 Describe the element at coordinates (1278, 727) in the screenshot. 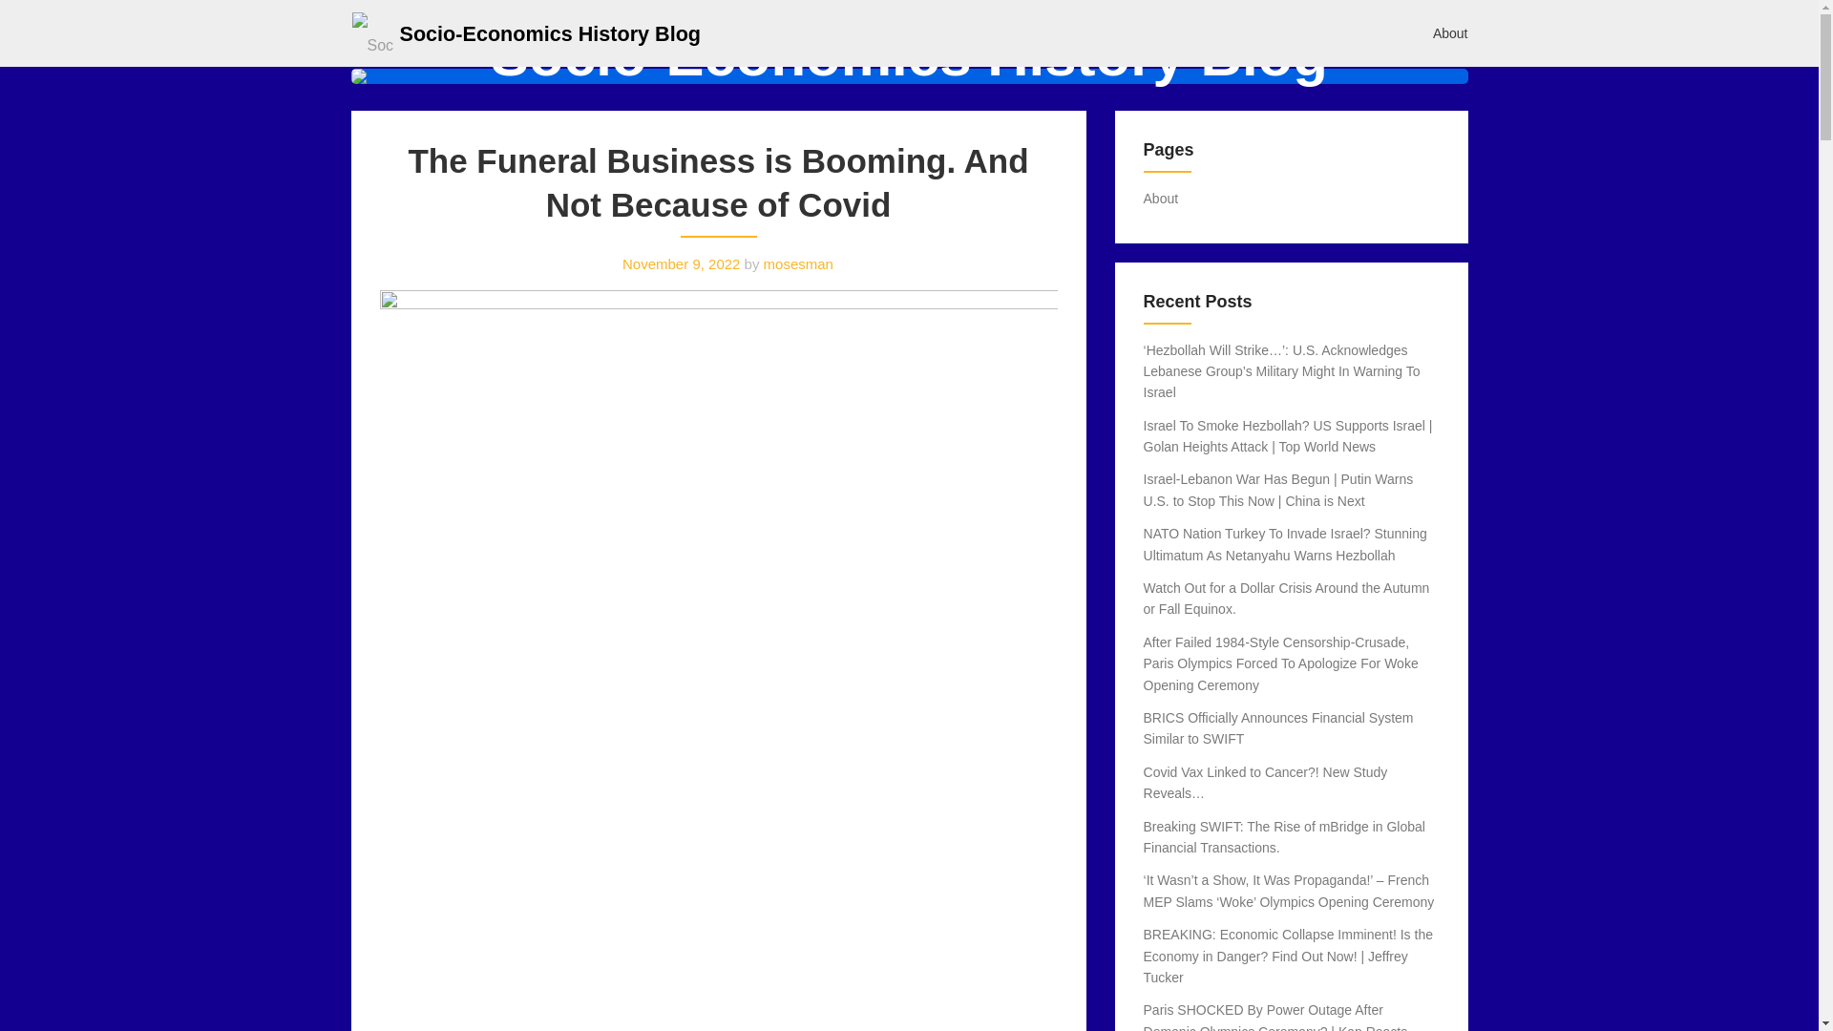

I see `BRICS Officially Announces Financial System Similar to SWIFT` at that location.